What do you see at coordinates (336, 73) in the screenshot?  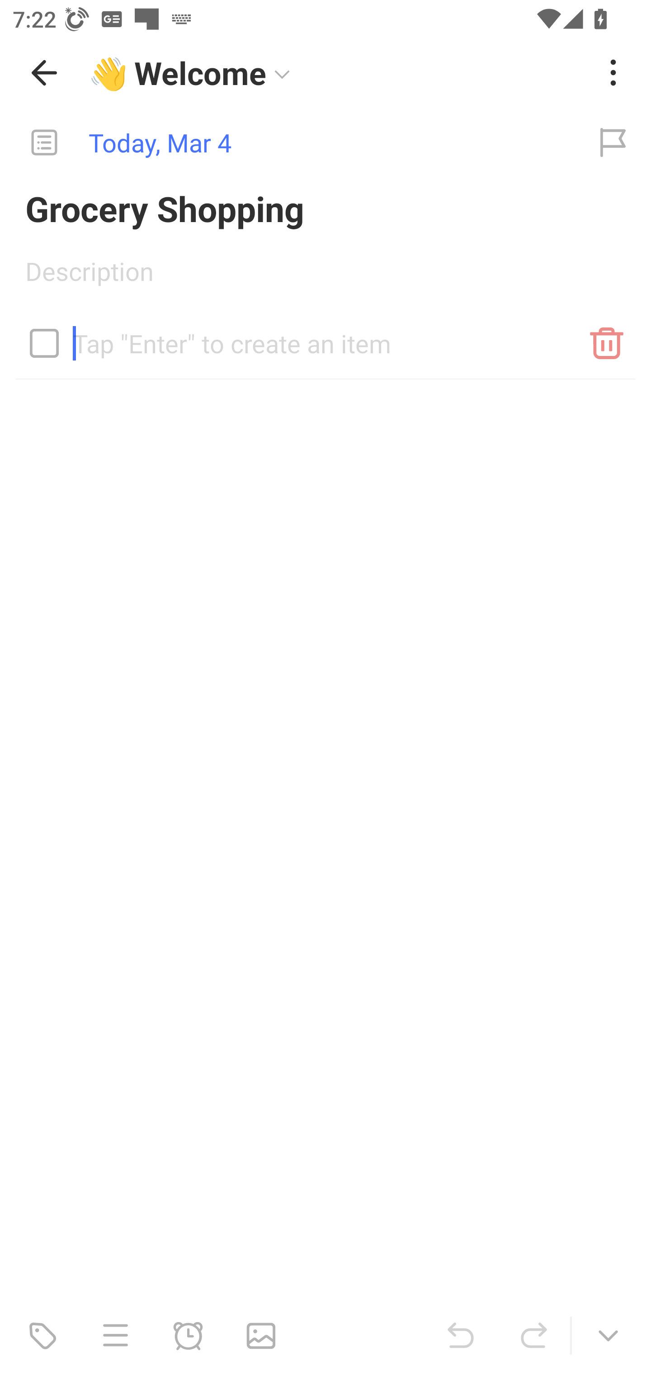 I see `👋 Welcome` at bounding box center [336, 73].